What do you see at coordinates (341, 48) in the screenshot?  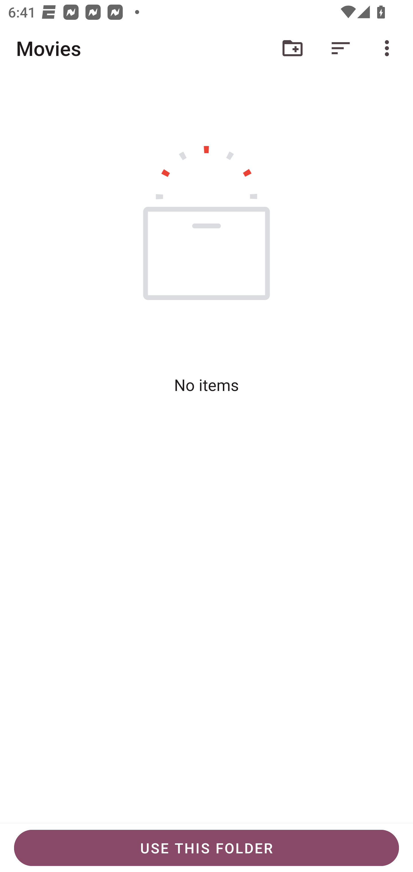 I see `Sort by...` at bounding box center [341, 48].